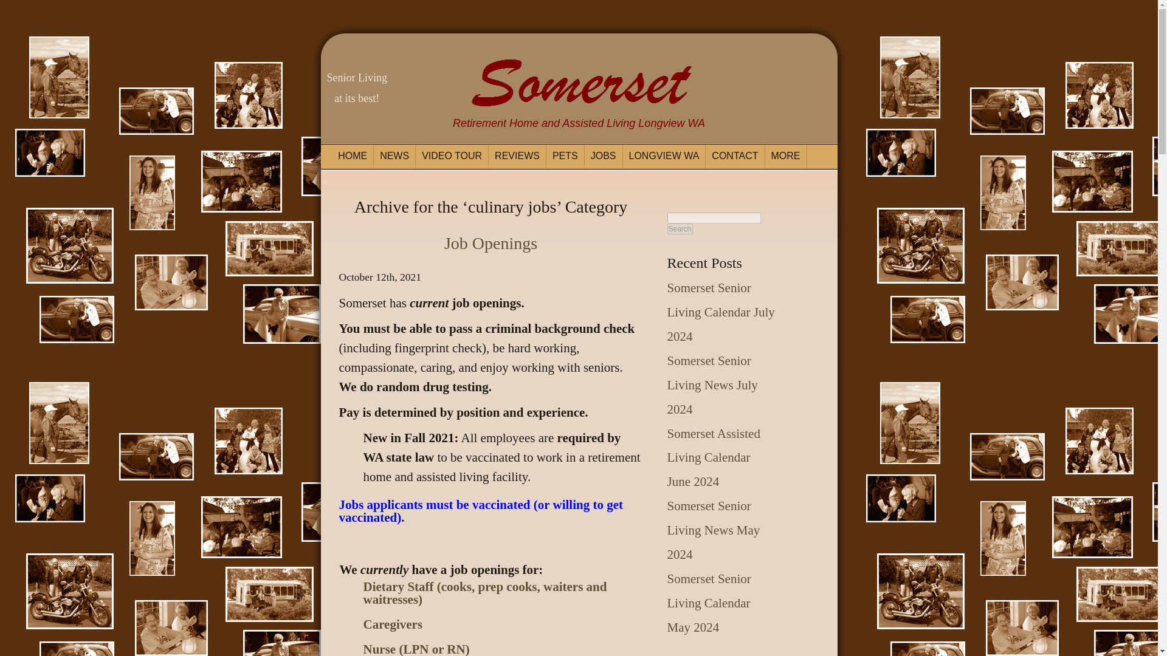 This screenshot has width=1167, height=656. Describe the element at coordinates (394, 155) in the screenshot. I see `Somerset Senior News` at that location.